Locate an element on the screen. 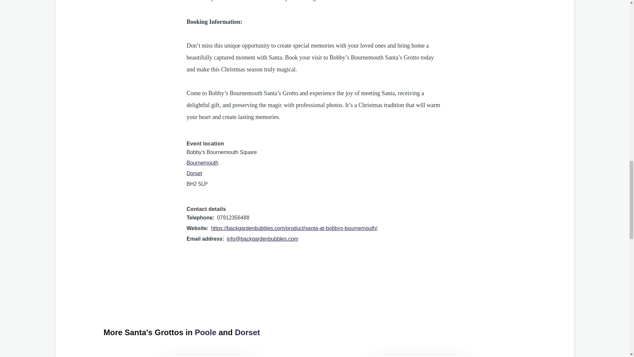 Image resolution: width=634 pixels, height=357 pixels. Bournemouth is located at coordinates (202, 163).